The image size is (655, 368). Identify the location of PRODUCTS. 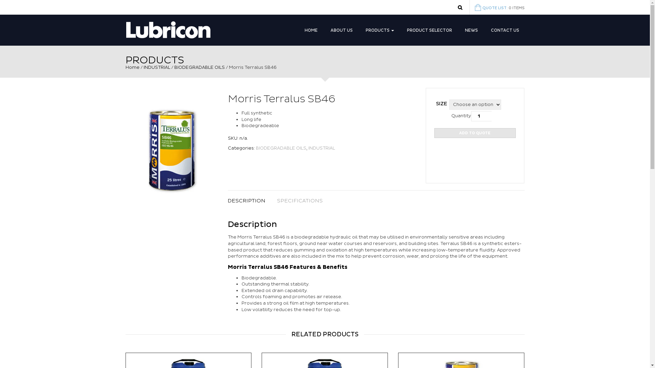
(380, 29).